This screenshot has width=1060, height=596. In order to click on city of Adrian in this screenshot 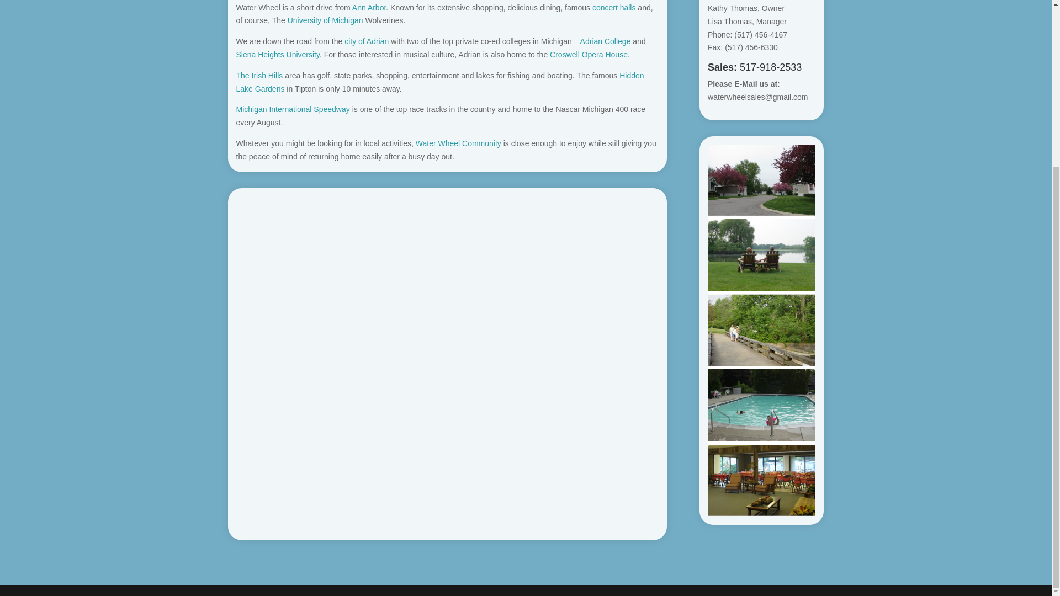, I will do `click(367, 41)`.